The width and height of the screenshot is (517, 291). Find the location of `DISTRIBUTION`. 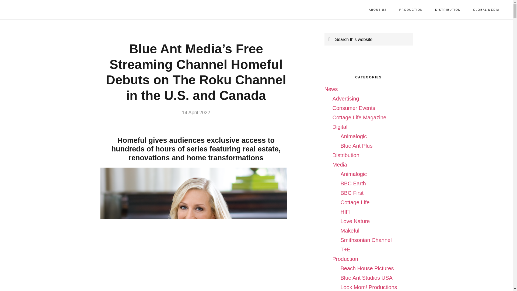

DISTRIBUTION is located at coordinates (448, 10).